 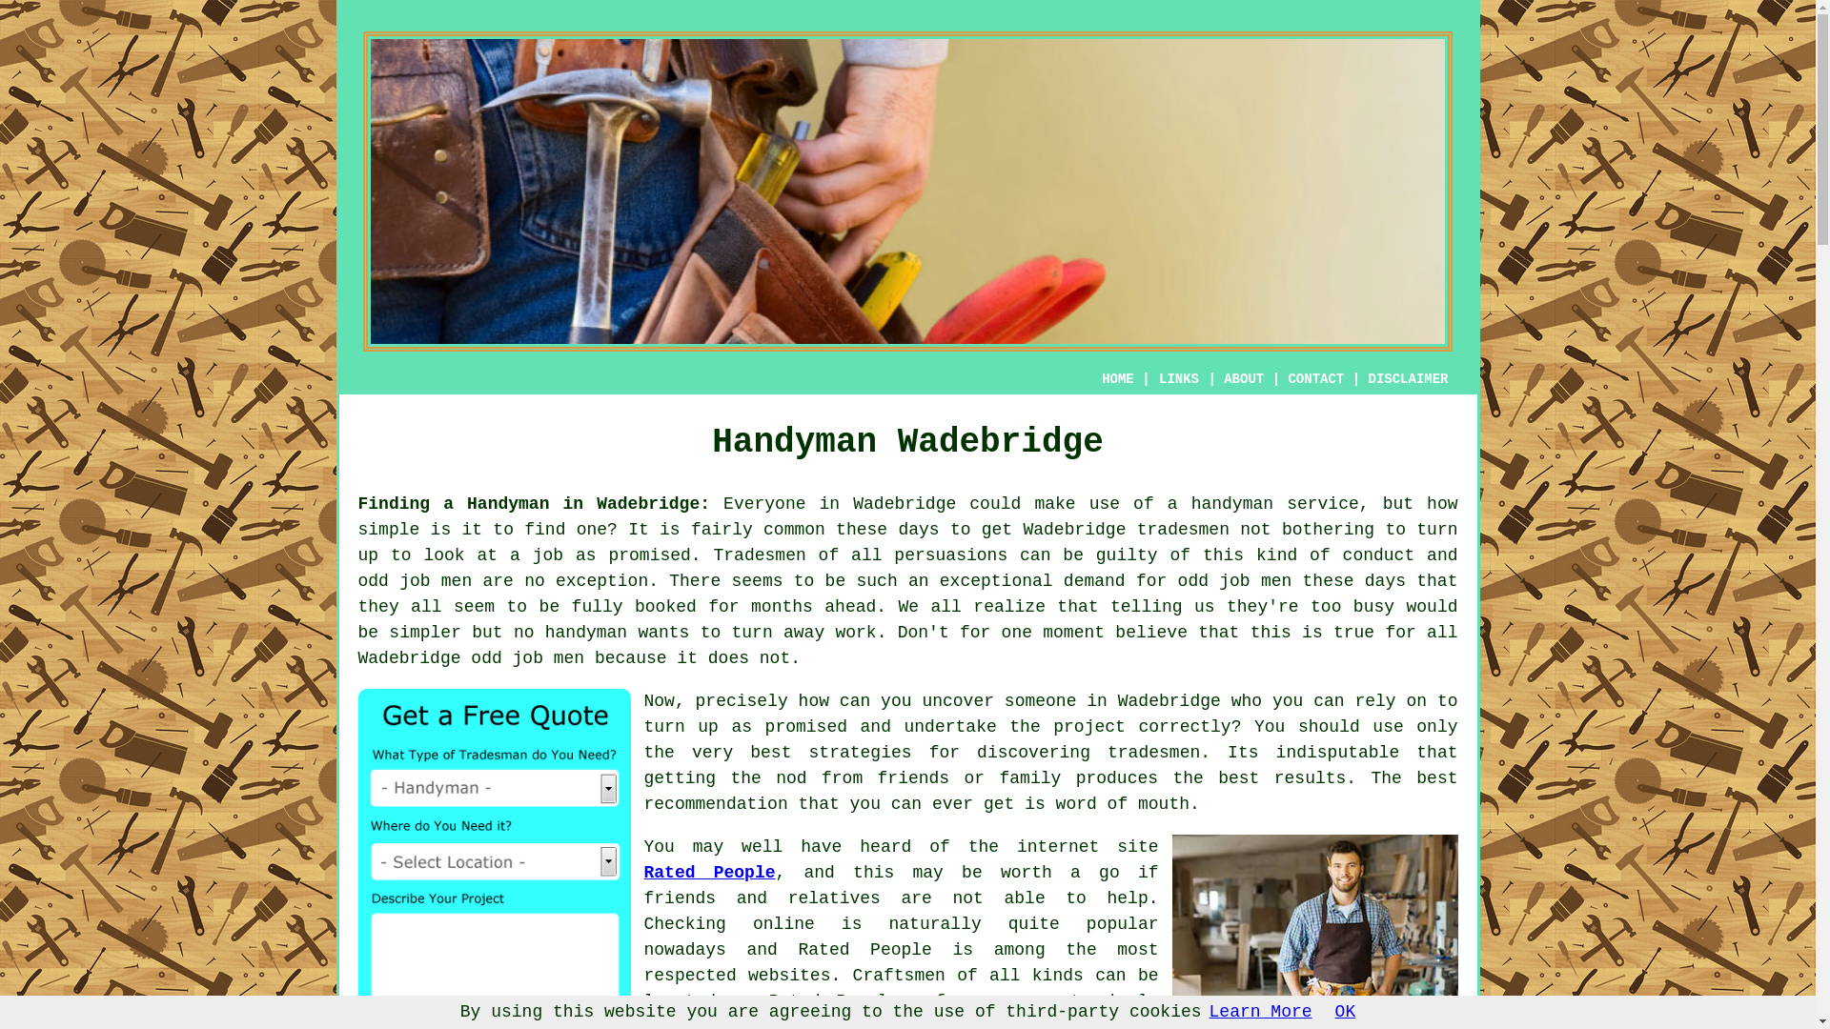 What do you see at coordinates (1117, 379) in the screenshot?
I see `HOME` at bounding box center [1117, 379].